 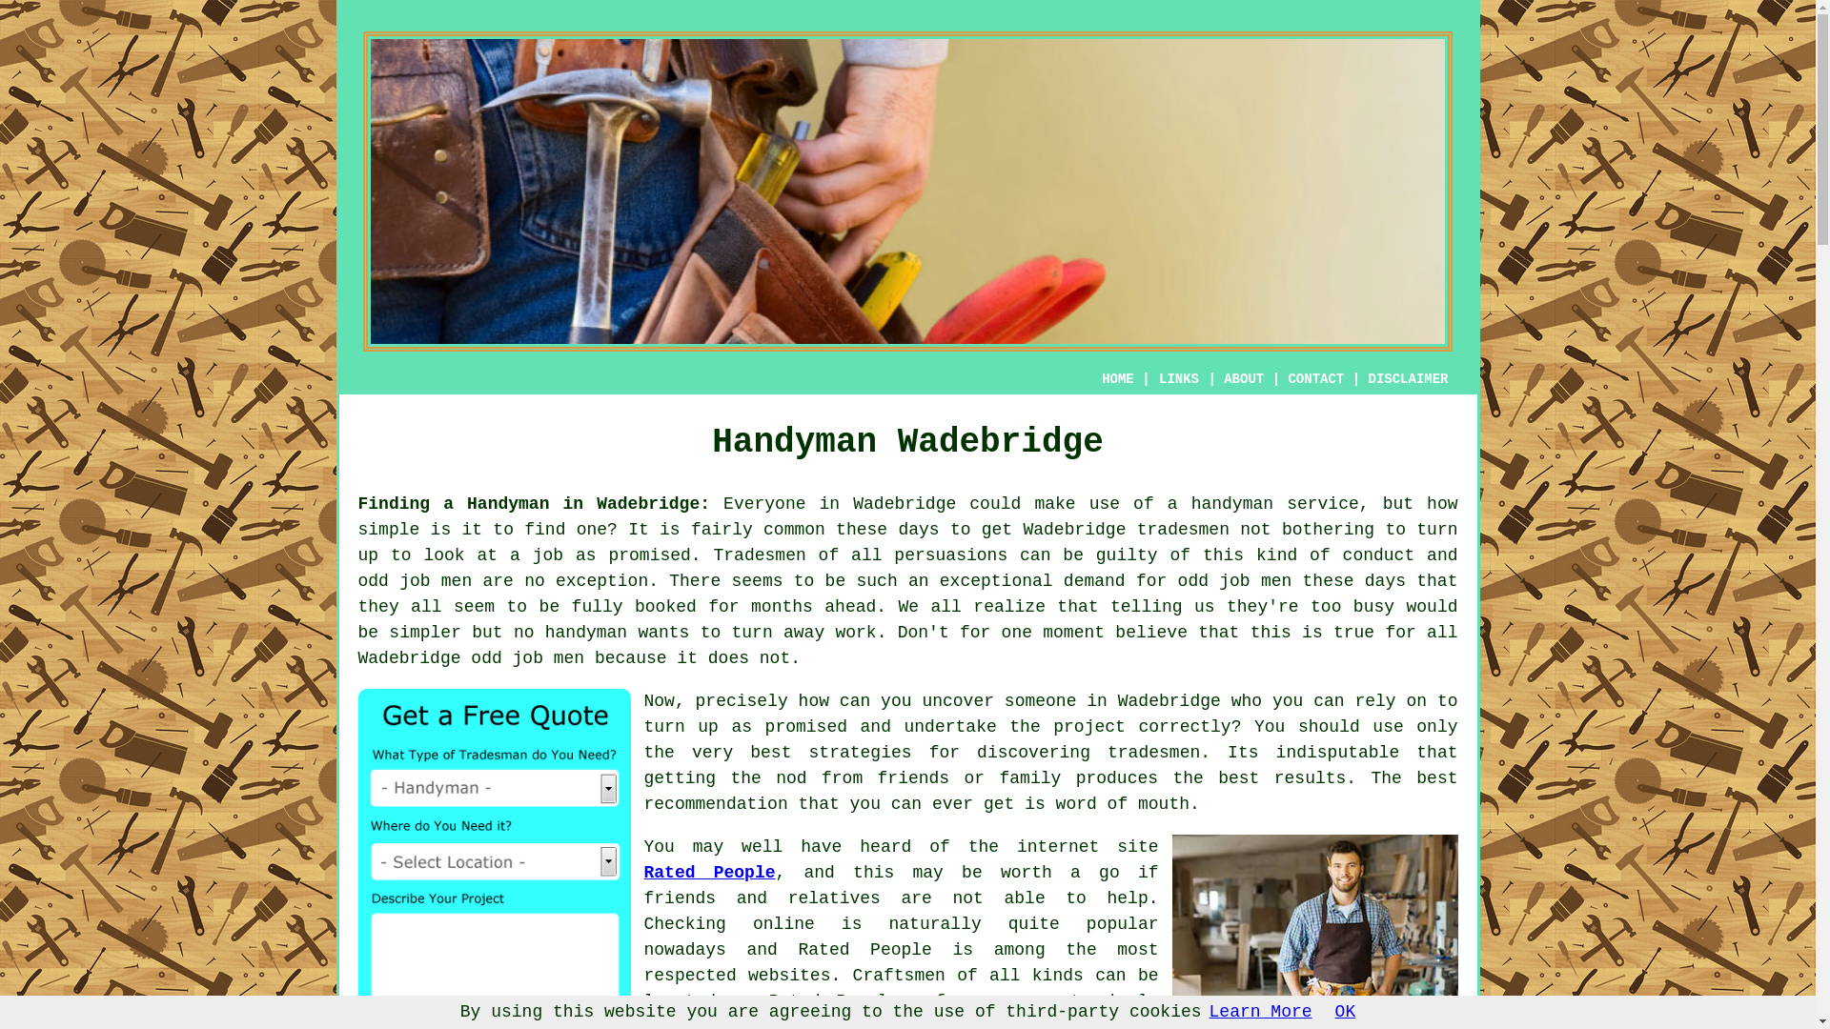 What do you see at coordinates (1117, 379) in the screenshot?
I see `HOME` at bounding box center [1117, 379].